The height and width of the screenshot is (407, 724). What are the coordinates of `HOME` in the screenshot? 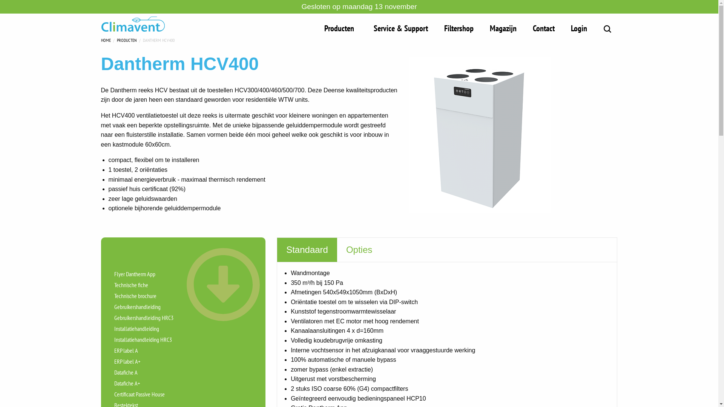 It's located at (106, 39).